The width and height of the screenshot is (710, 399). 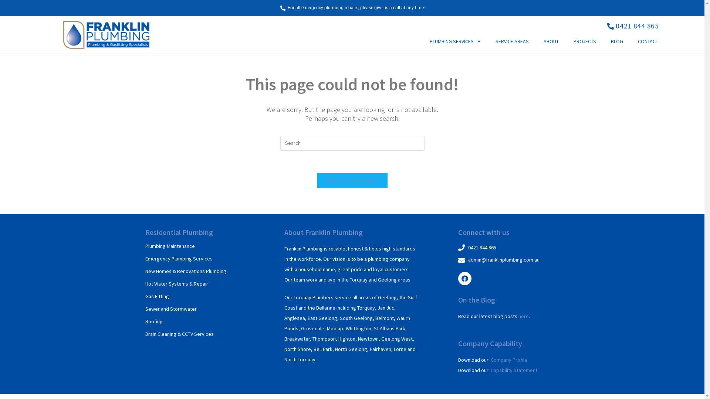 What do you see at coordinates (186, 271) in the screenshot?
I see `New Homes & Renovations Plumbing` at bounding box center [186, 271].